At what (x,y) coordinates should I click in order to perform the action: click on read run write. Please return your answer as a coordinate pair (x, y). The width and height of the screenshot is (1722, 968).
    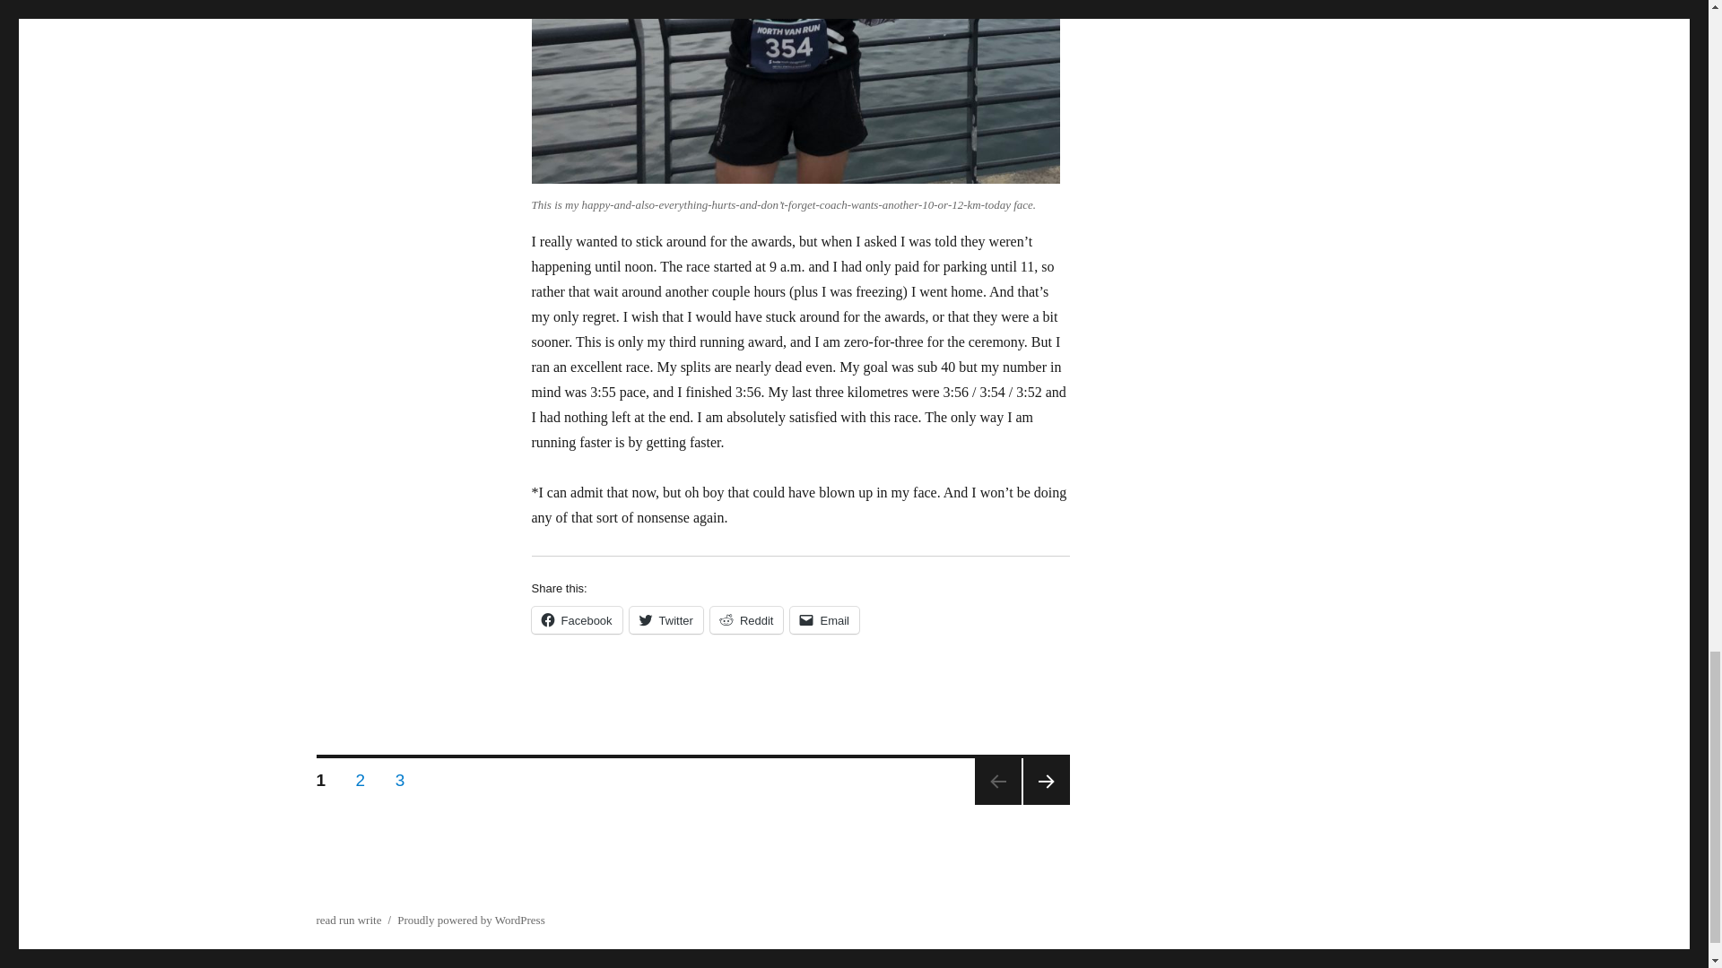
    Looking at the image, I should click on (746, 620).